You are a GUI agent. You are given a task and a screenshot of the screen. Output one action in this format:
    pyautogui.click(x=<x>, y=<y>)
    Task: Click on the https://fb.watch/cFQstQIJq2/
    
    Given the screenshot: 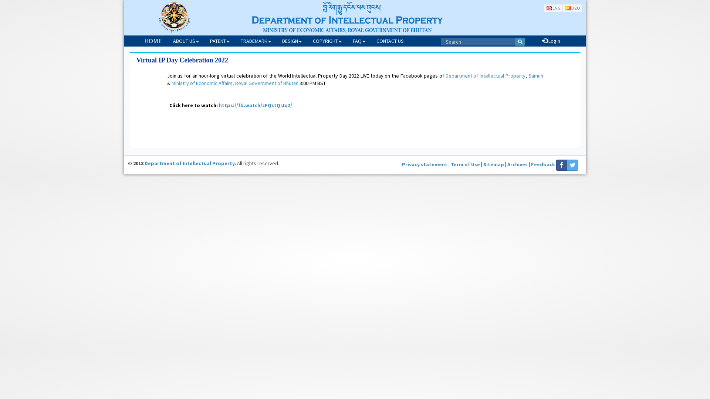 What is the action you would take?
    pyautogui.click(x=256, y=105)
    